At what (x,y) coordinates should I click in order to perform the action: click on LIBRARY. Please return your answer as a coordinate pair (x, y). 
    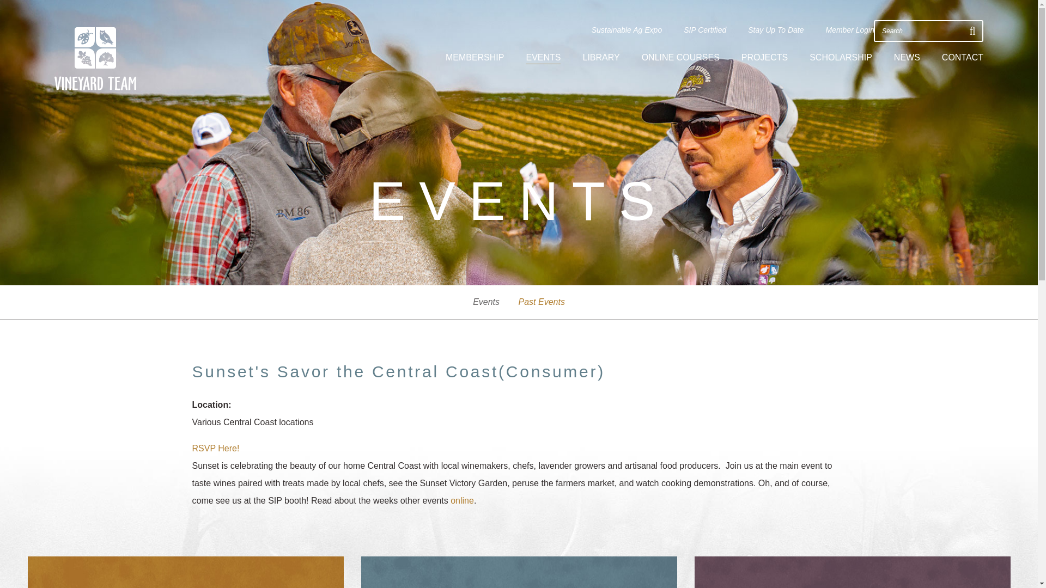
    Looking at the image, I should click on (600, 58).